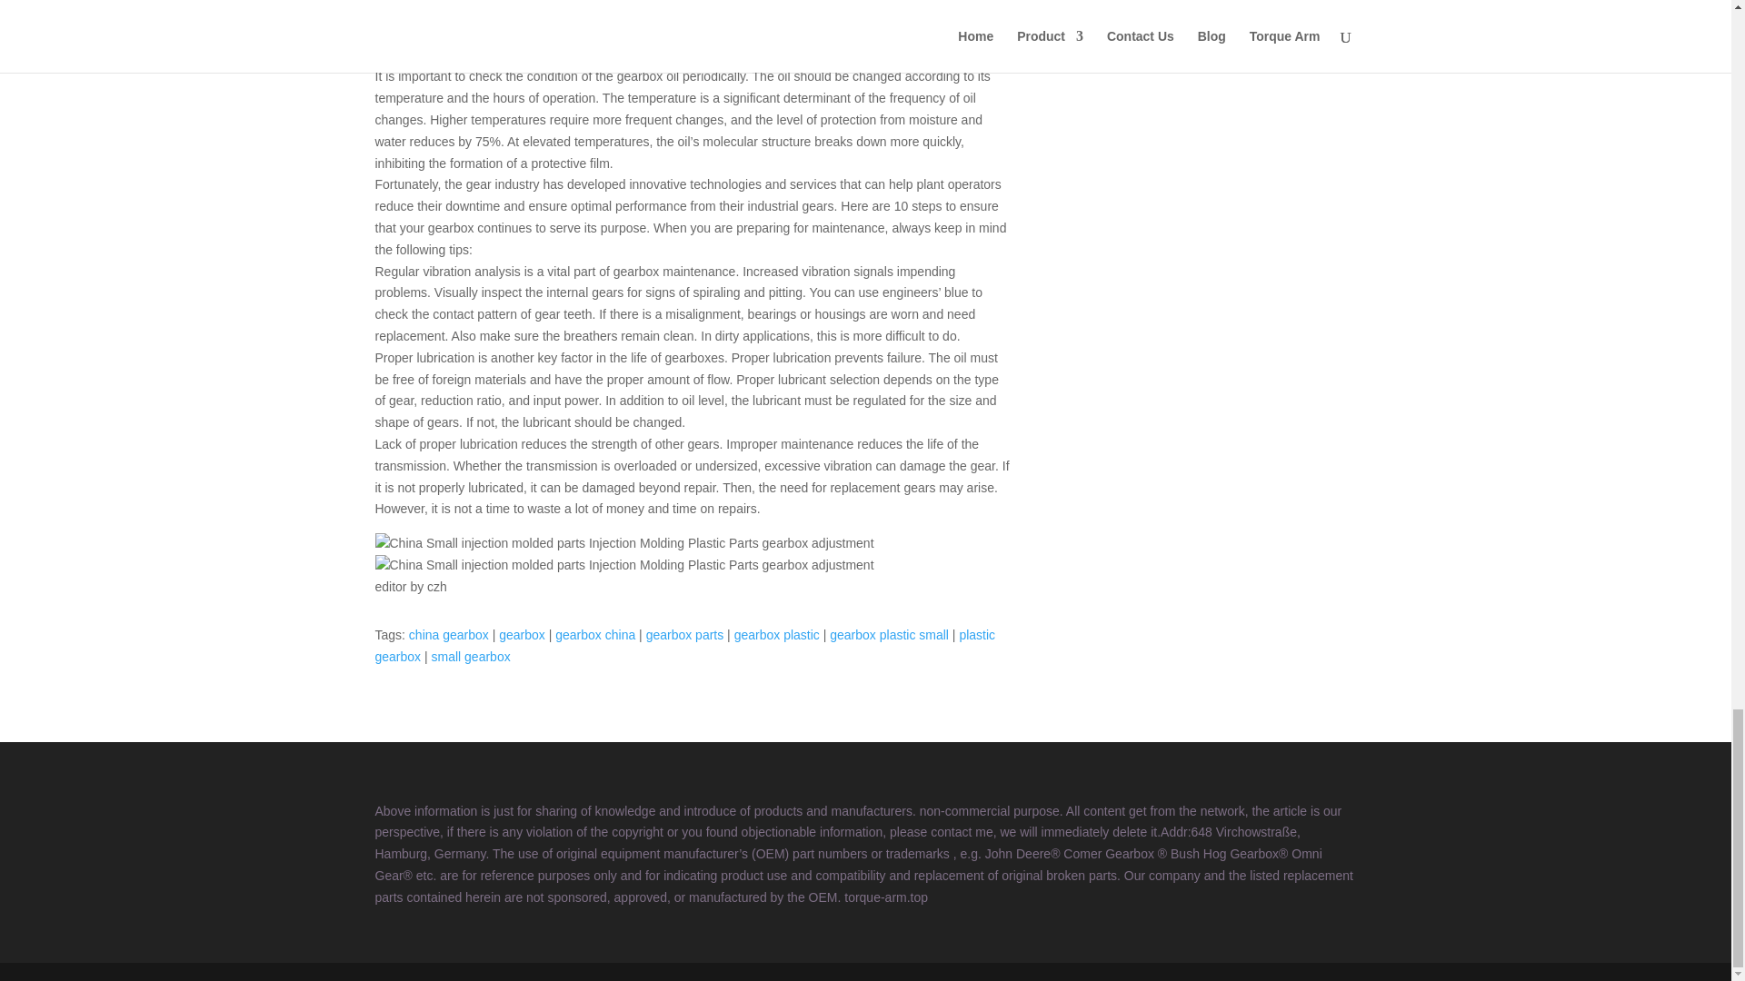 This screenshot has height=981, width=1745. I want to click on small gearbox, so click(471, 656).